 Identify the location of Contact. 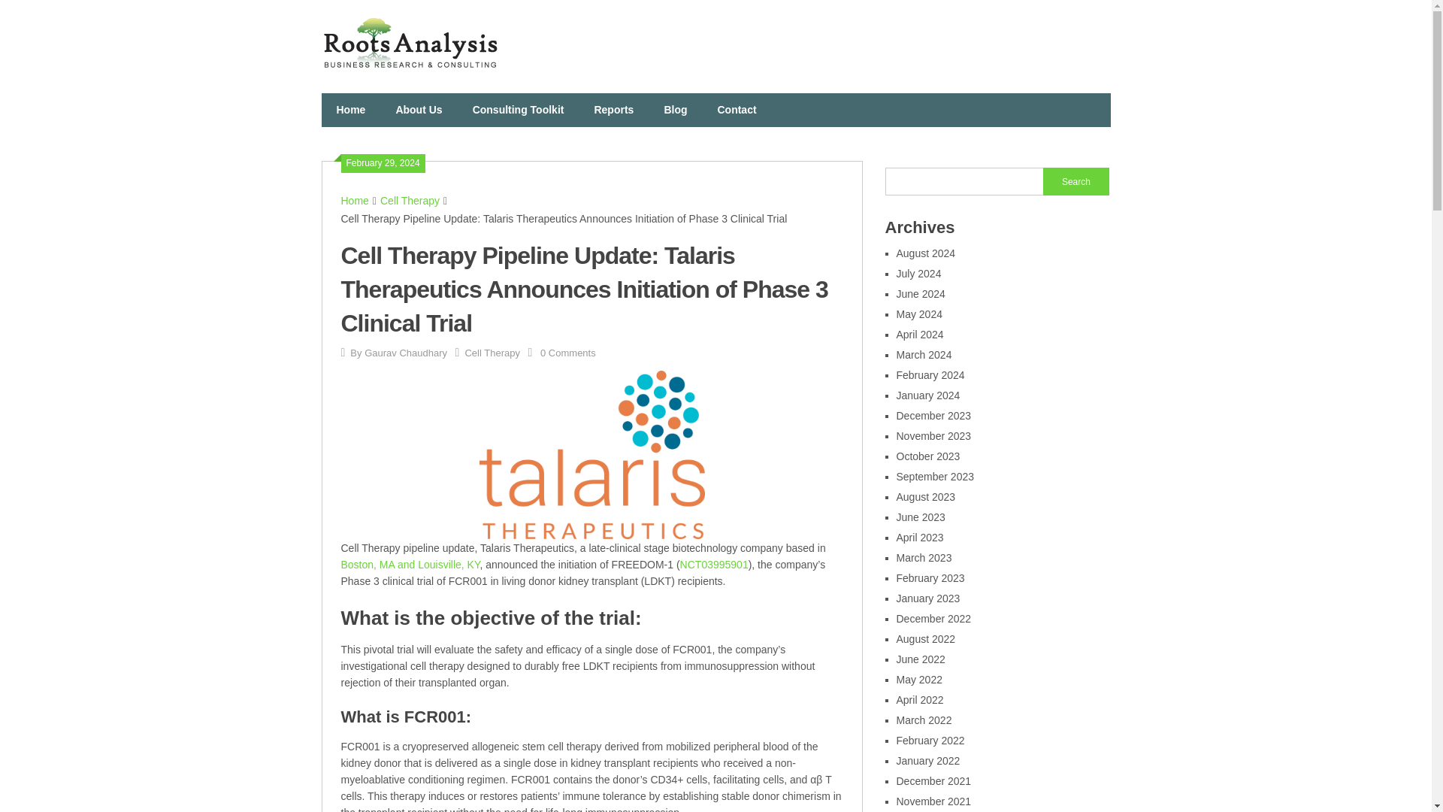
(736, 110).